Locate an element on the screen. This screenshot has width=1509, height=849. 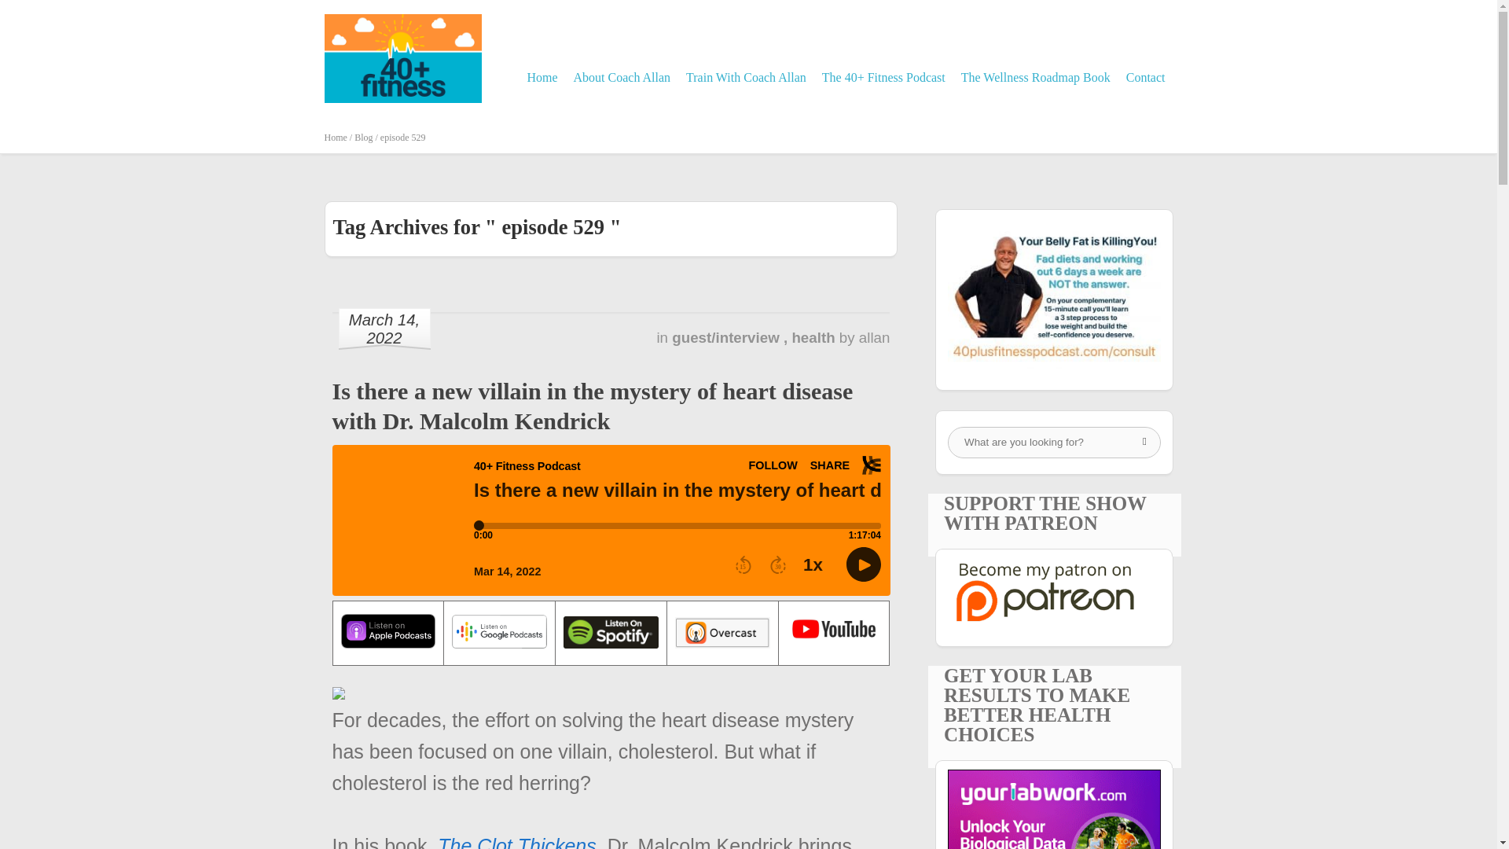
The Clot Thickens is located at coordinates (516, 841).